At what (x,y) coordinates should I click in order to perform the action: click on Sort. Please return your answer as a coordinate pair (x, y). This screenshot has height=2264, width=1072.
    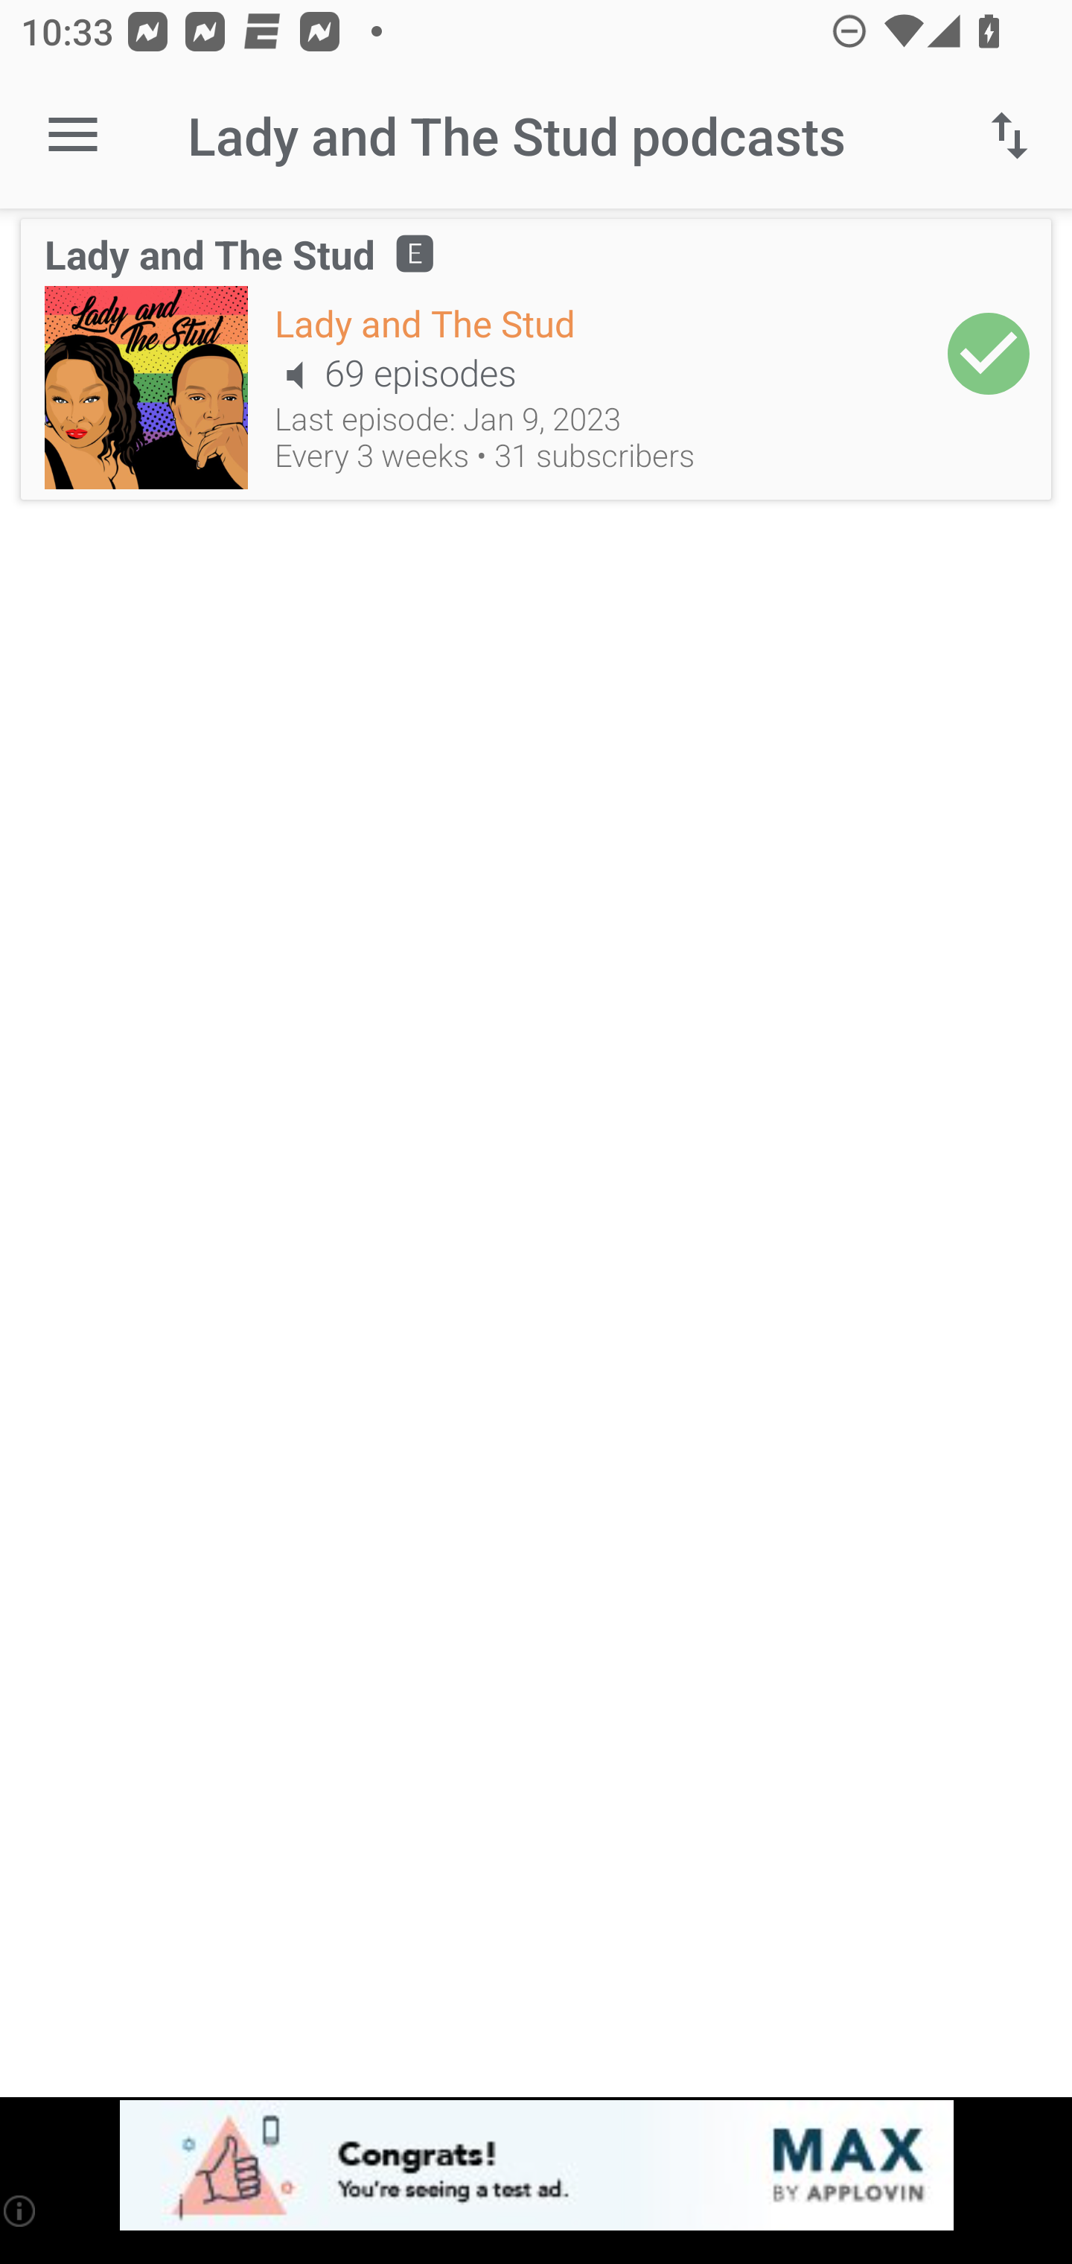
    Looking at the image, I should click on (1009, 136).